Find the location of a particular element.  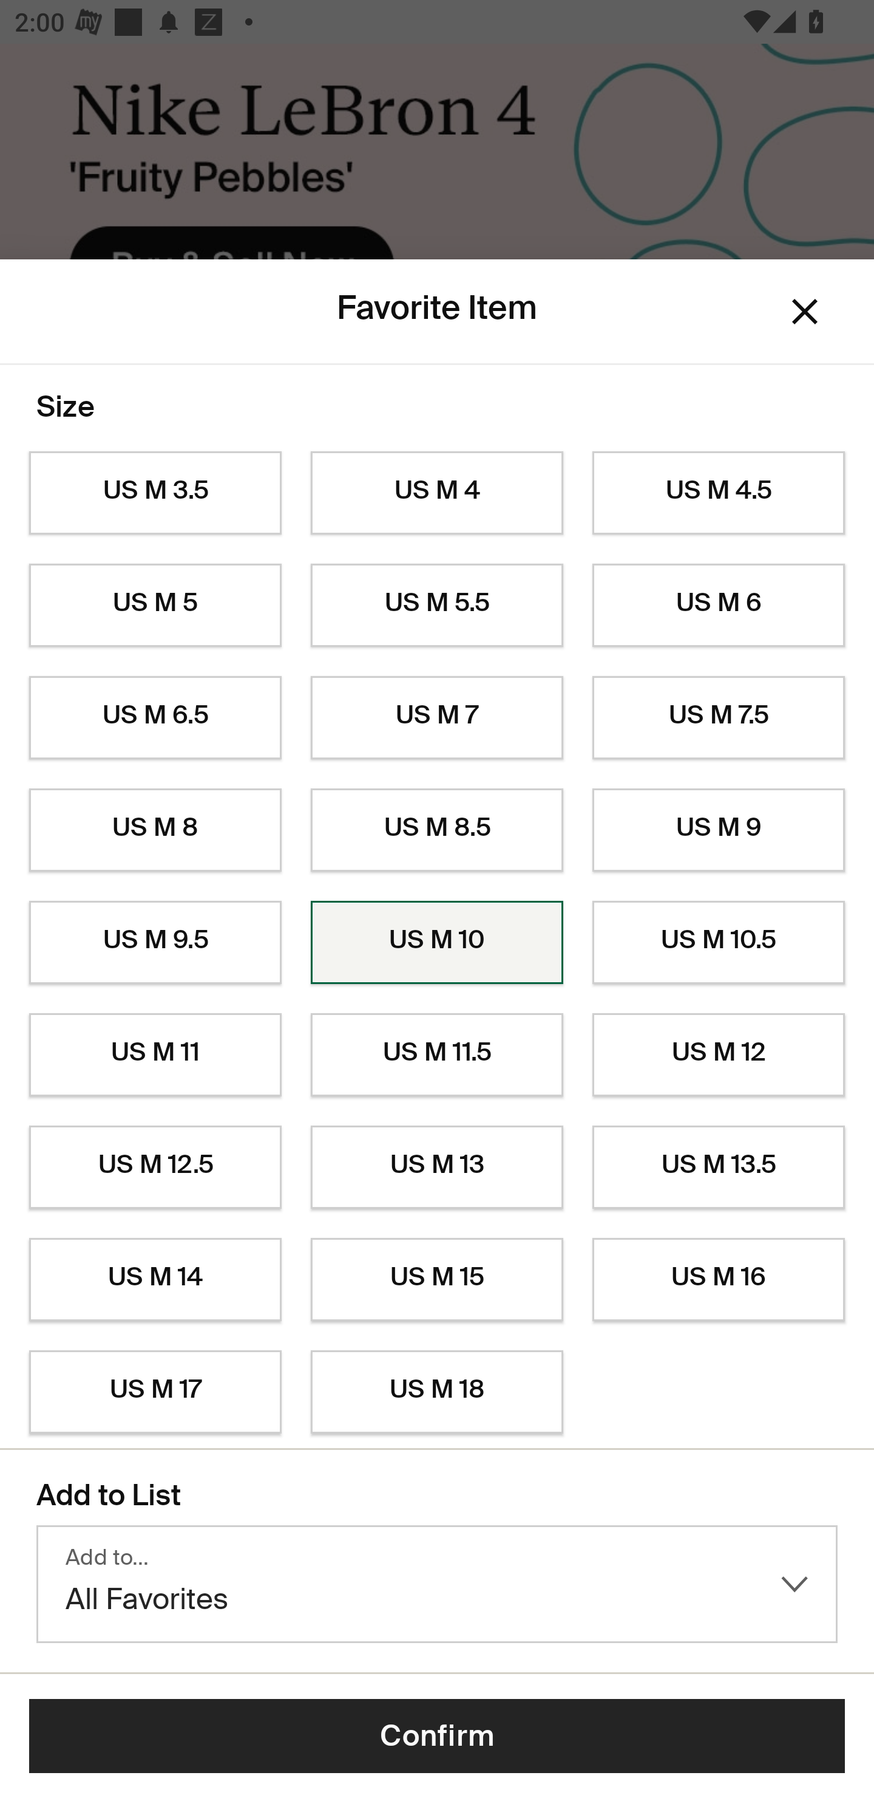

US M 13.5 is located at coordinates (719, 1167).